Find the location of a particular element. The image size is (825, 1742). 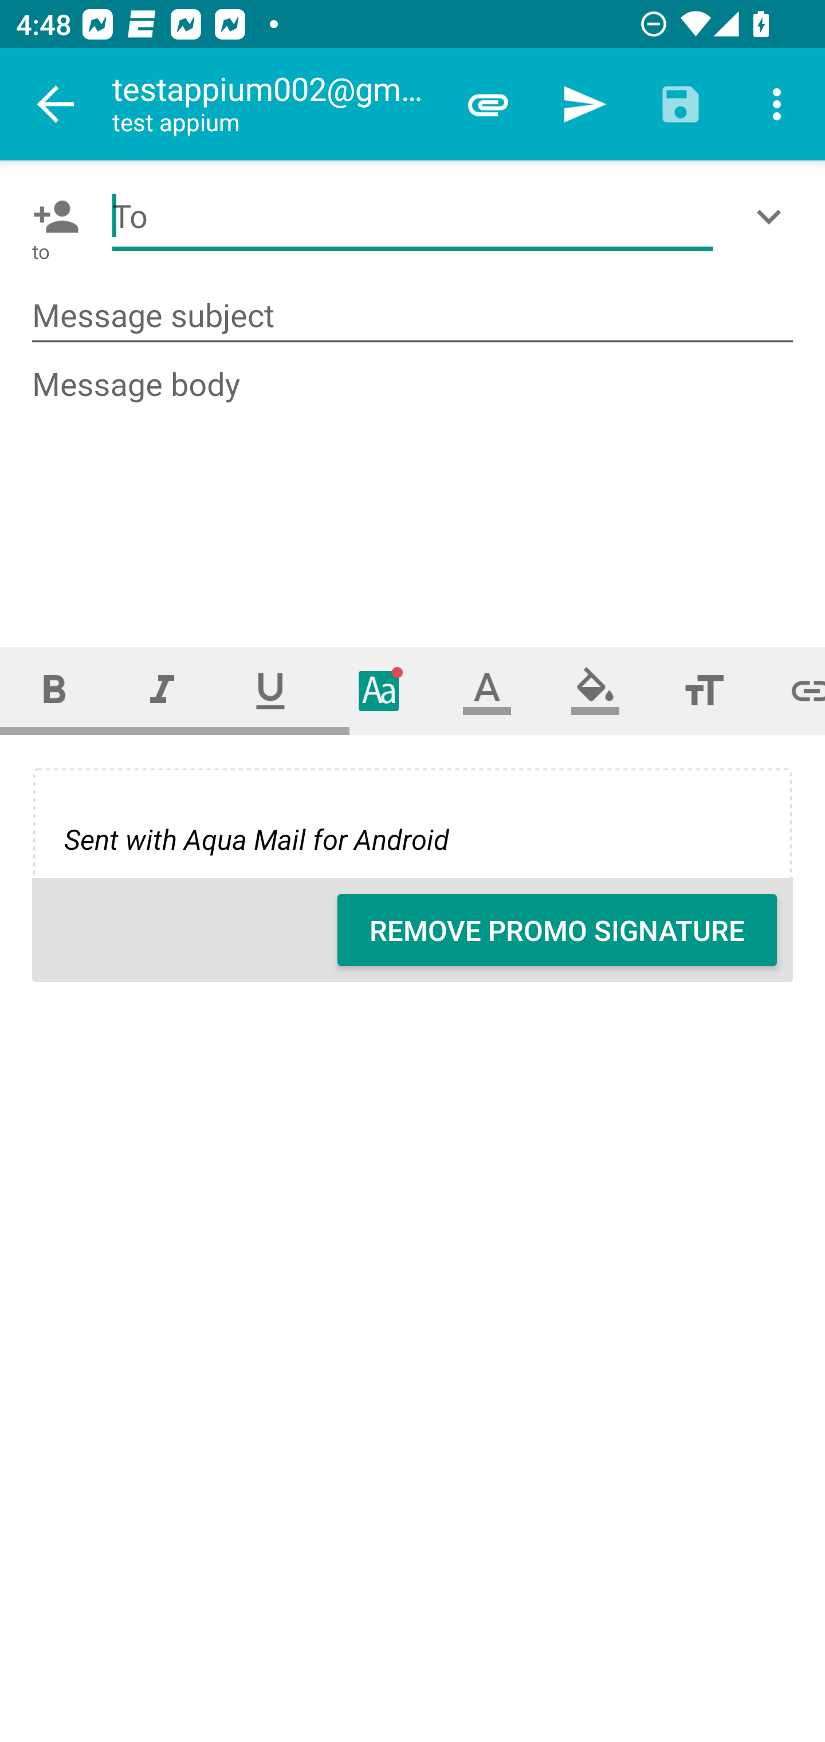

Show/Add CC/BCC is located at coordinates (773, 217).